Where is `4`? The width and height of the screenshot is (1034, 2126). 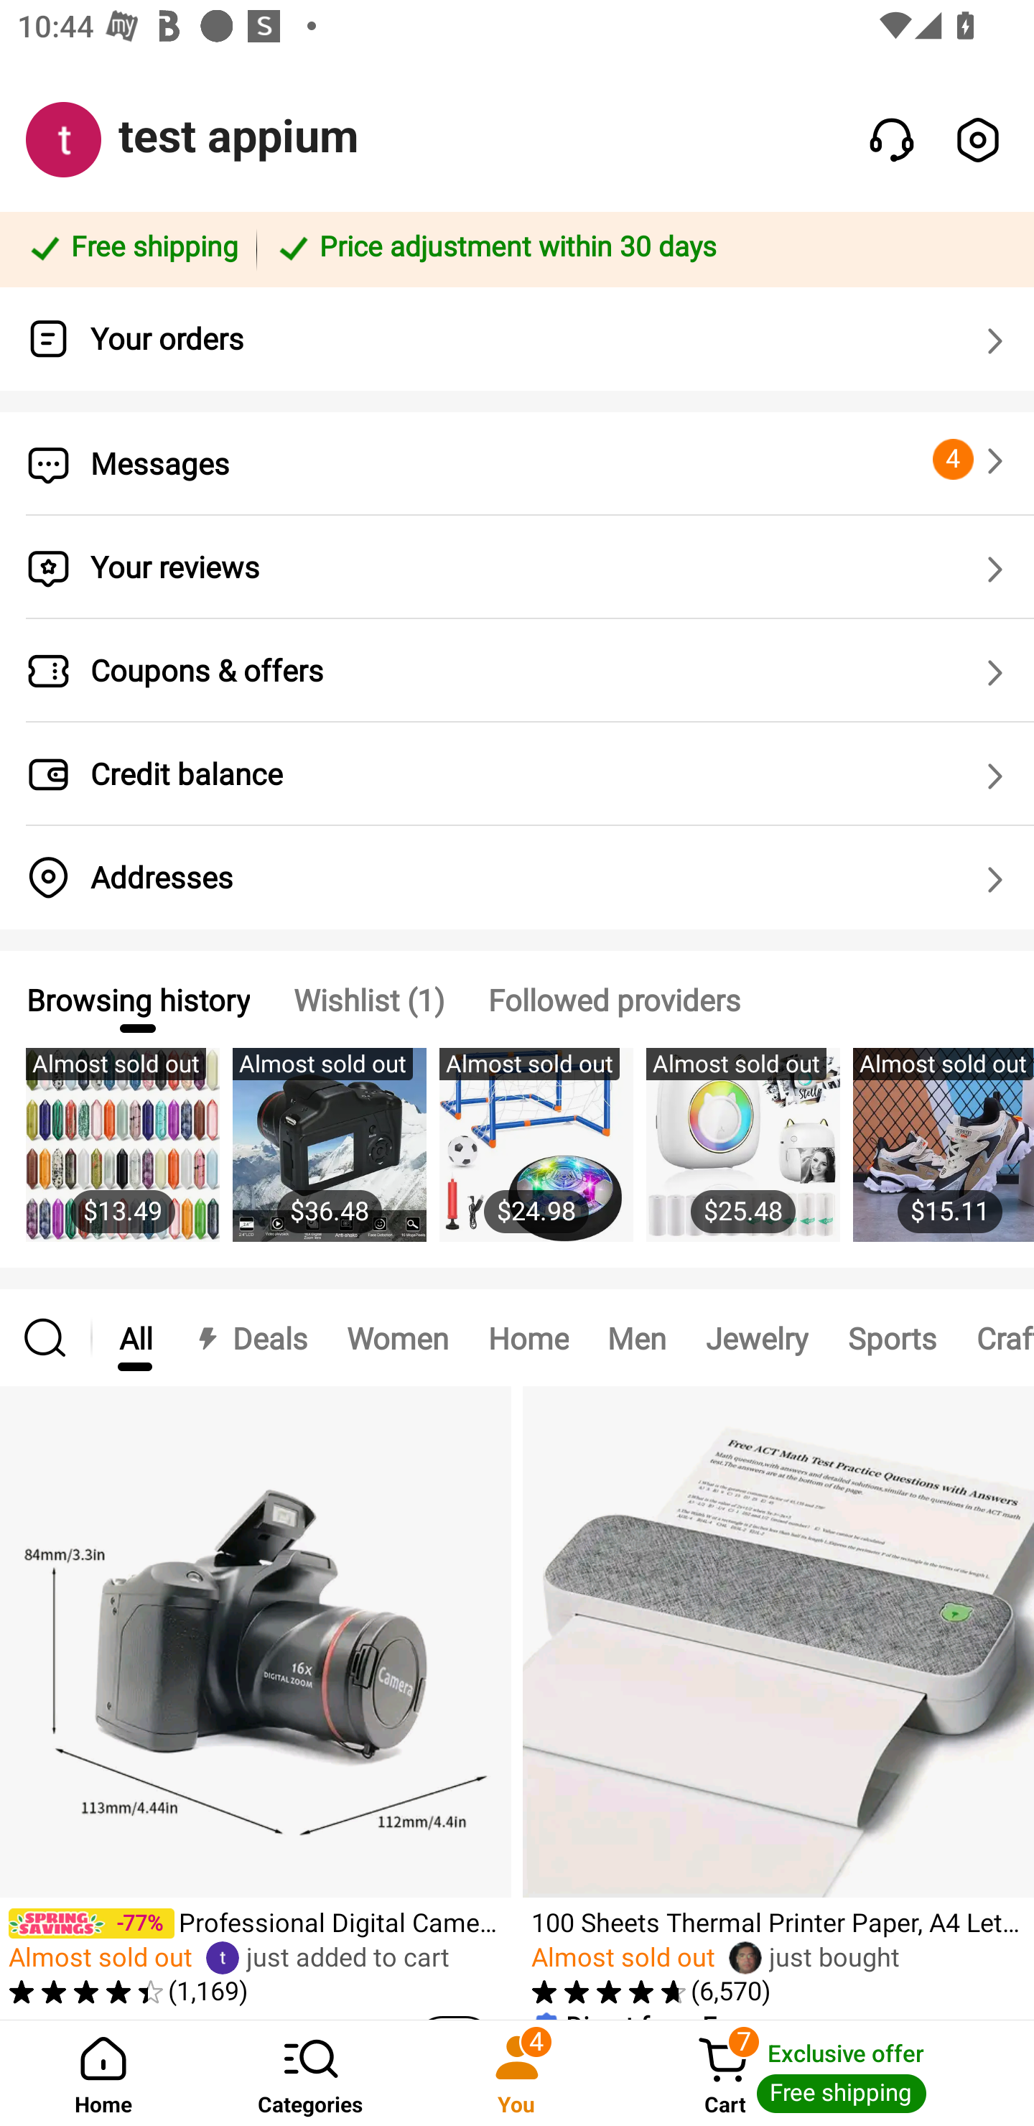 4 is located at coordinates (972, 460).